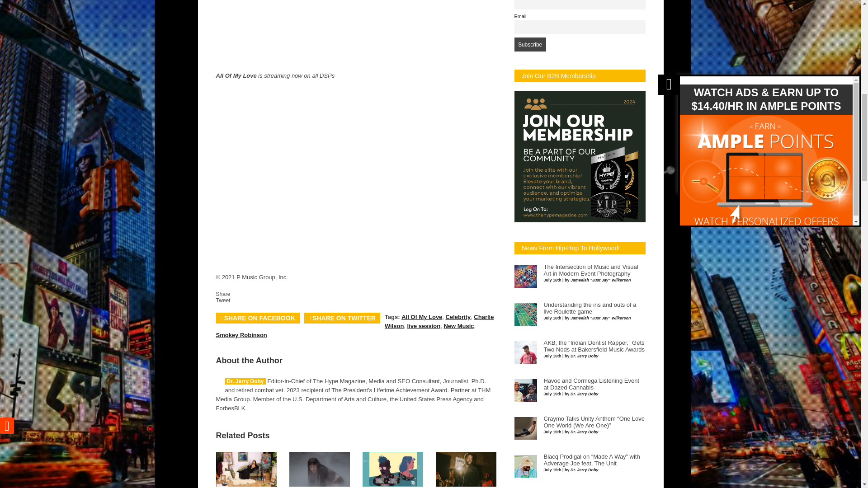 This screenshot has height=488, width=868. What do you see at coordinates (241, 335) in the screenshot?
I see `Smokey Robinson` at bounding box center [241, 335].